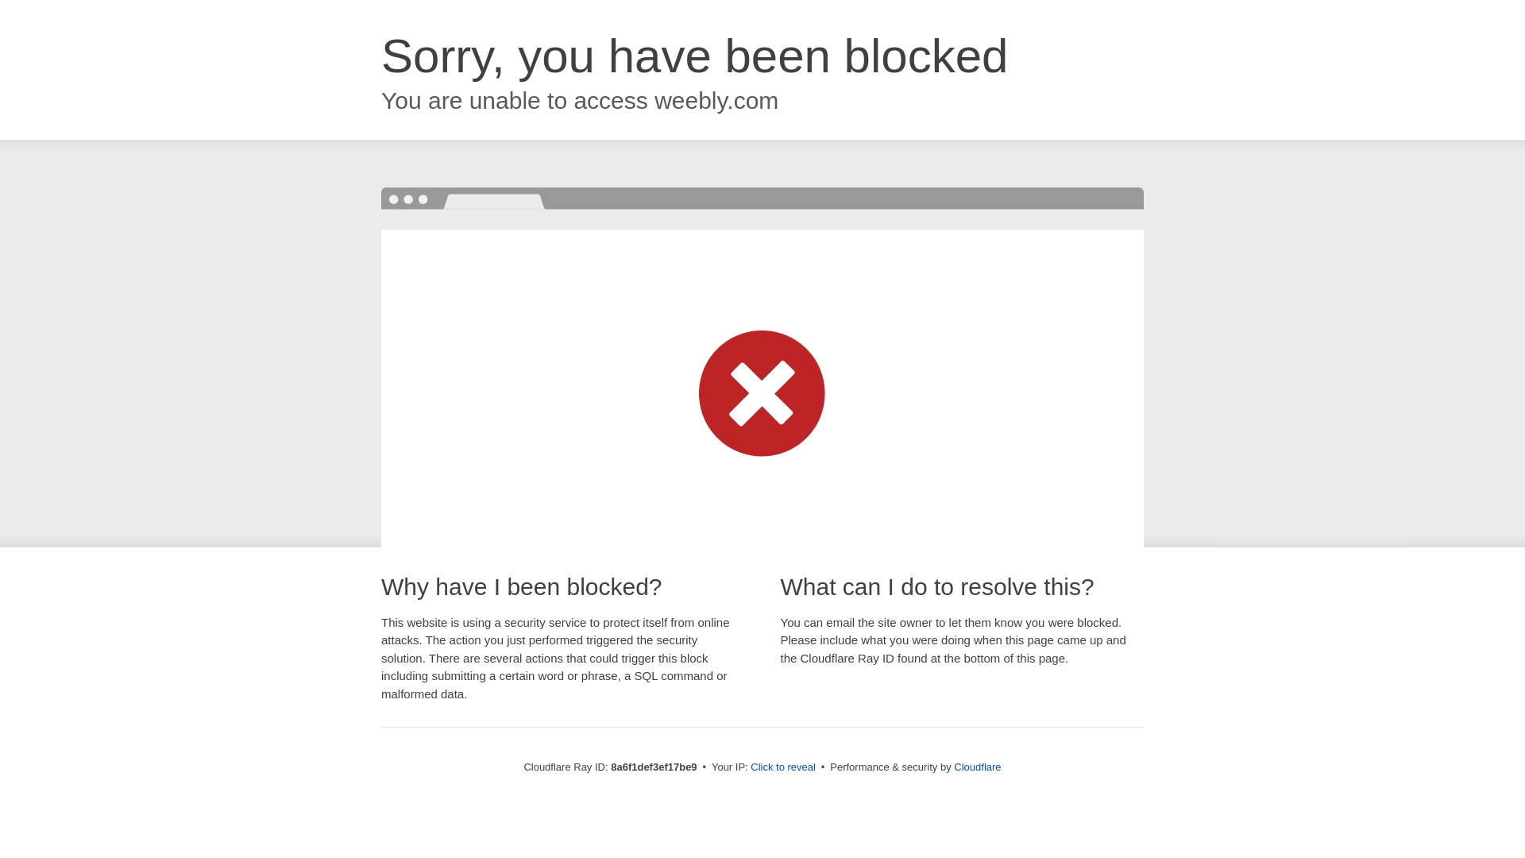 The width and height of the screenshot is (1525, 858). Describe the element at coordinates (783, 767) in the screenshot. I see `Click to reveal` at that location.